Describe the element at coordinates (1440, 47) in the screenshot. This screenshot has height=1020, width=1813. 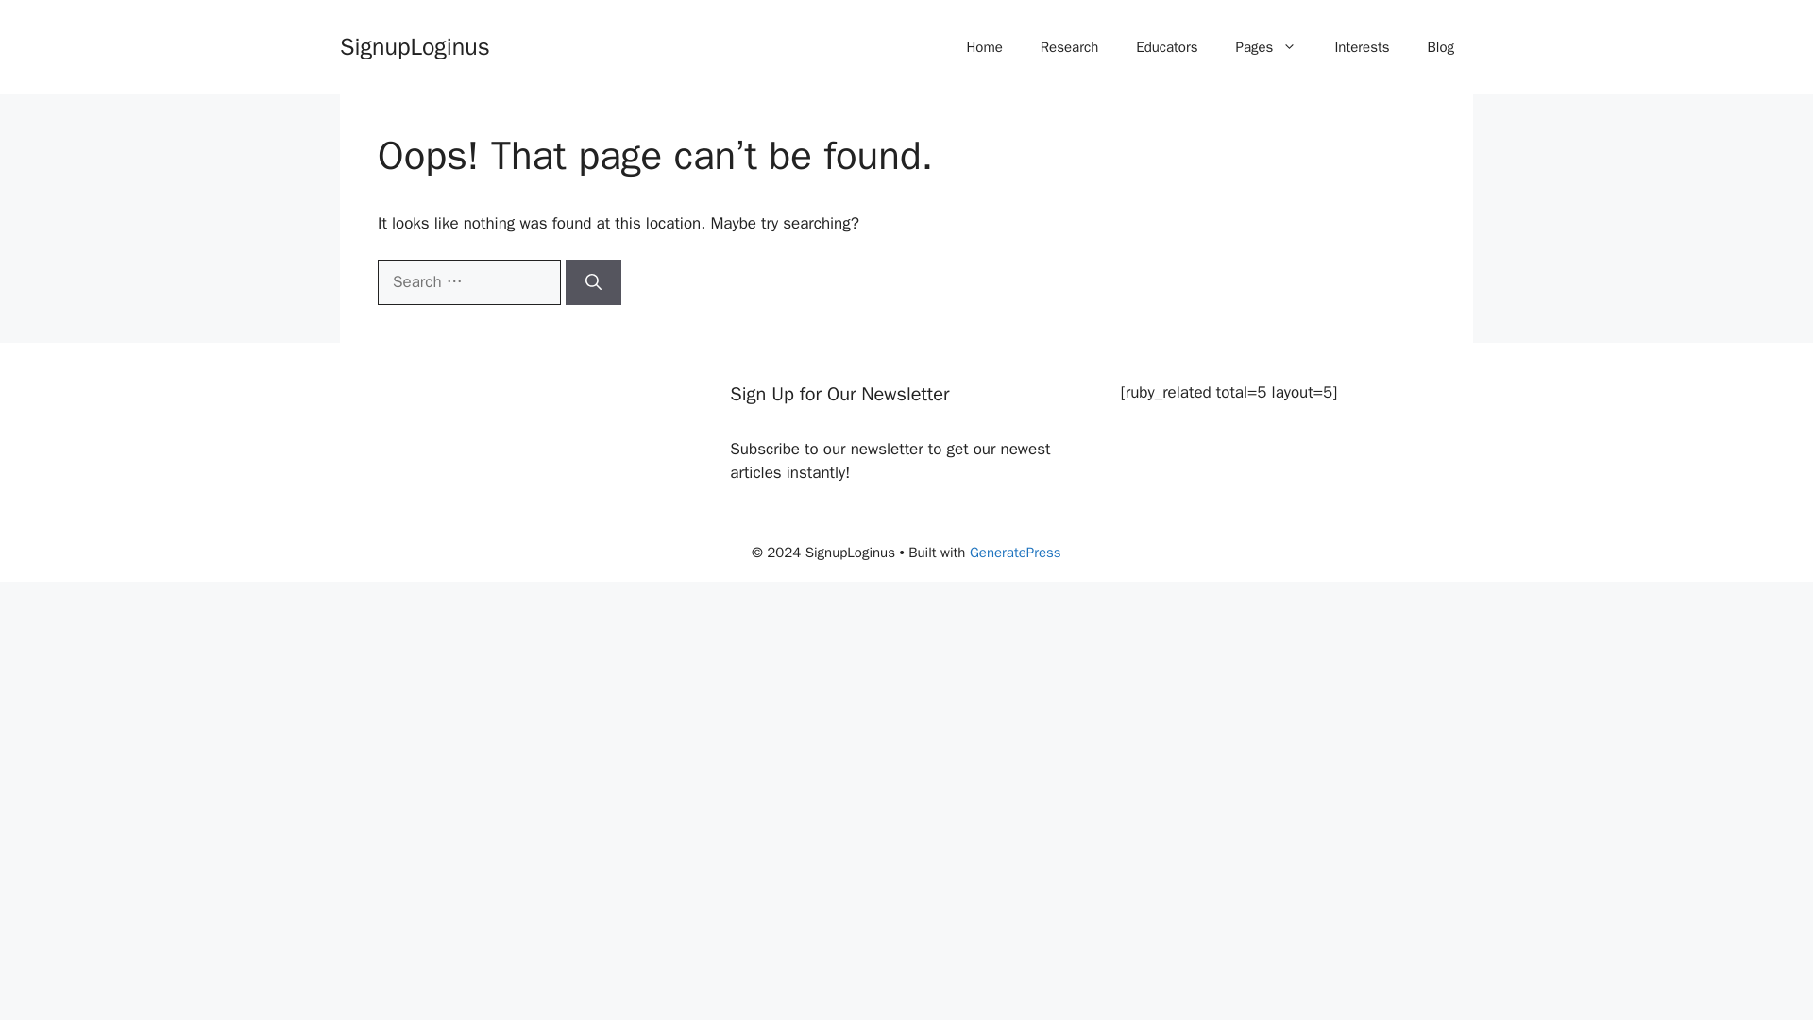
I see `Blog` at that location.